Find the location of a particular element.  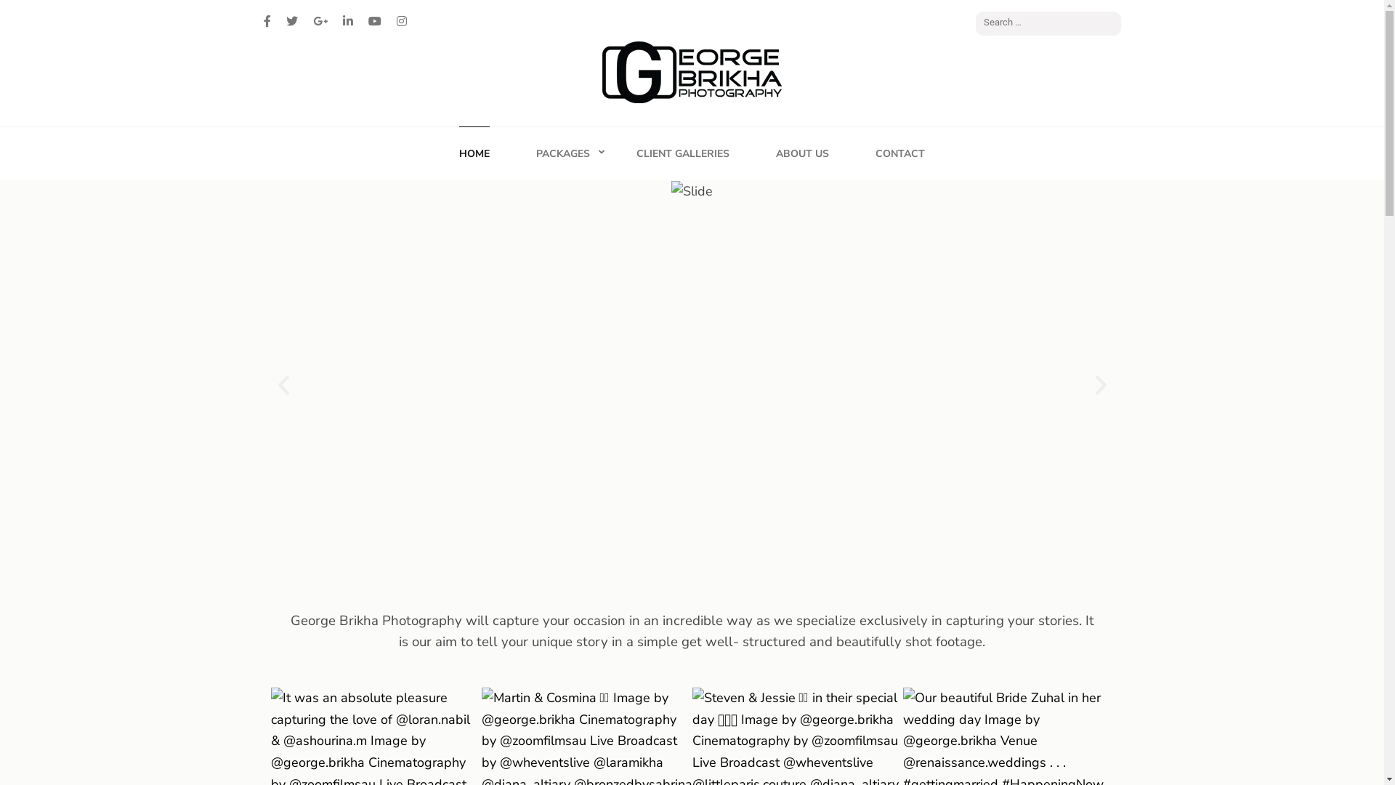

Google Plus is located at coordinates (320, 22).